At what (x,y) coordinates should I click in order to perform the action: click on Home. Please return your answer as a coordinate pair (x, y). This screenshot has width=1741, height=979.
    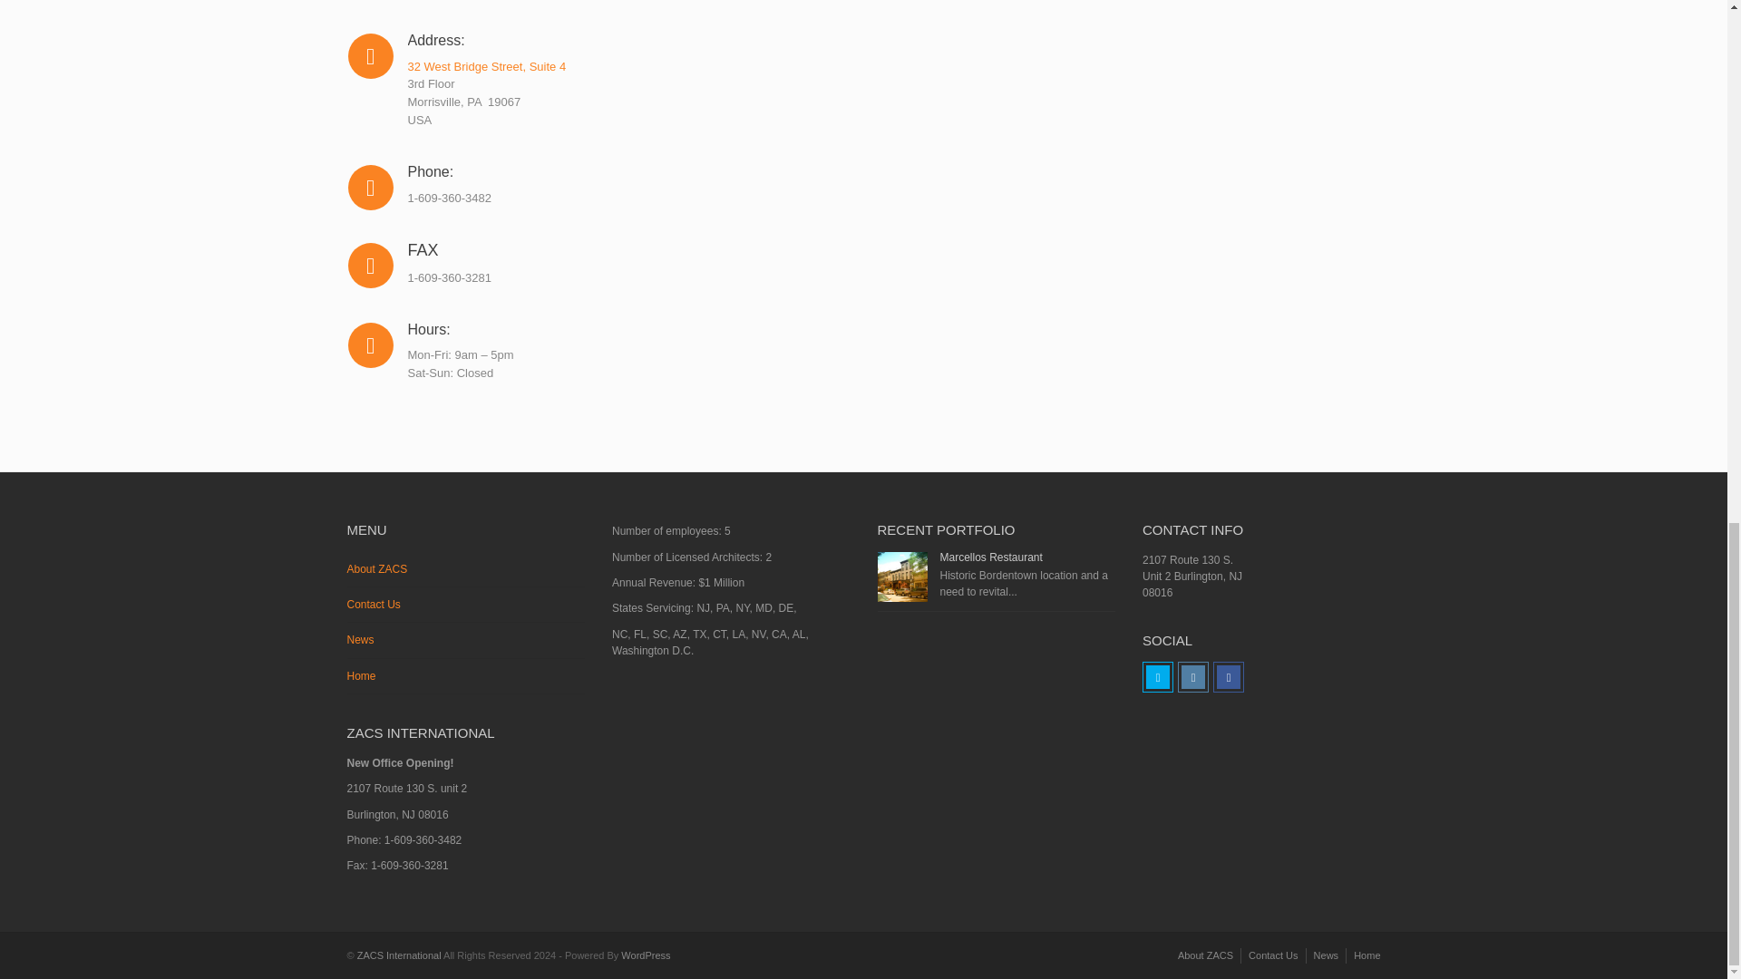
    Looking at the image, I should click on (466, 676).